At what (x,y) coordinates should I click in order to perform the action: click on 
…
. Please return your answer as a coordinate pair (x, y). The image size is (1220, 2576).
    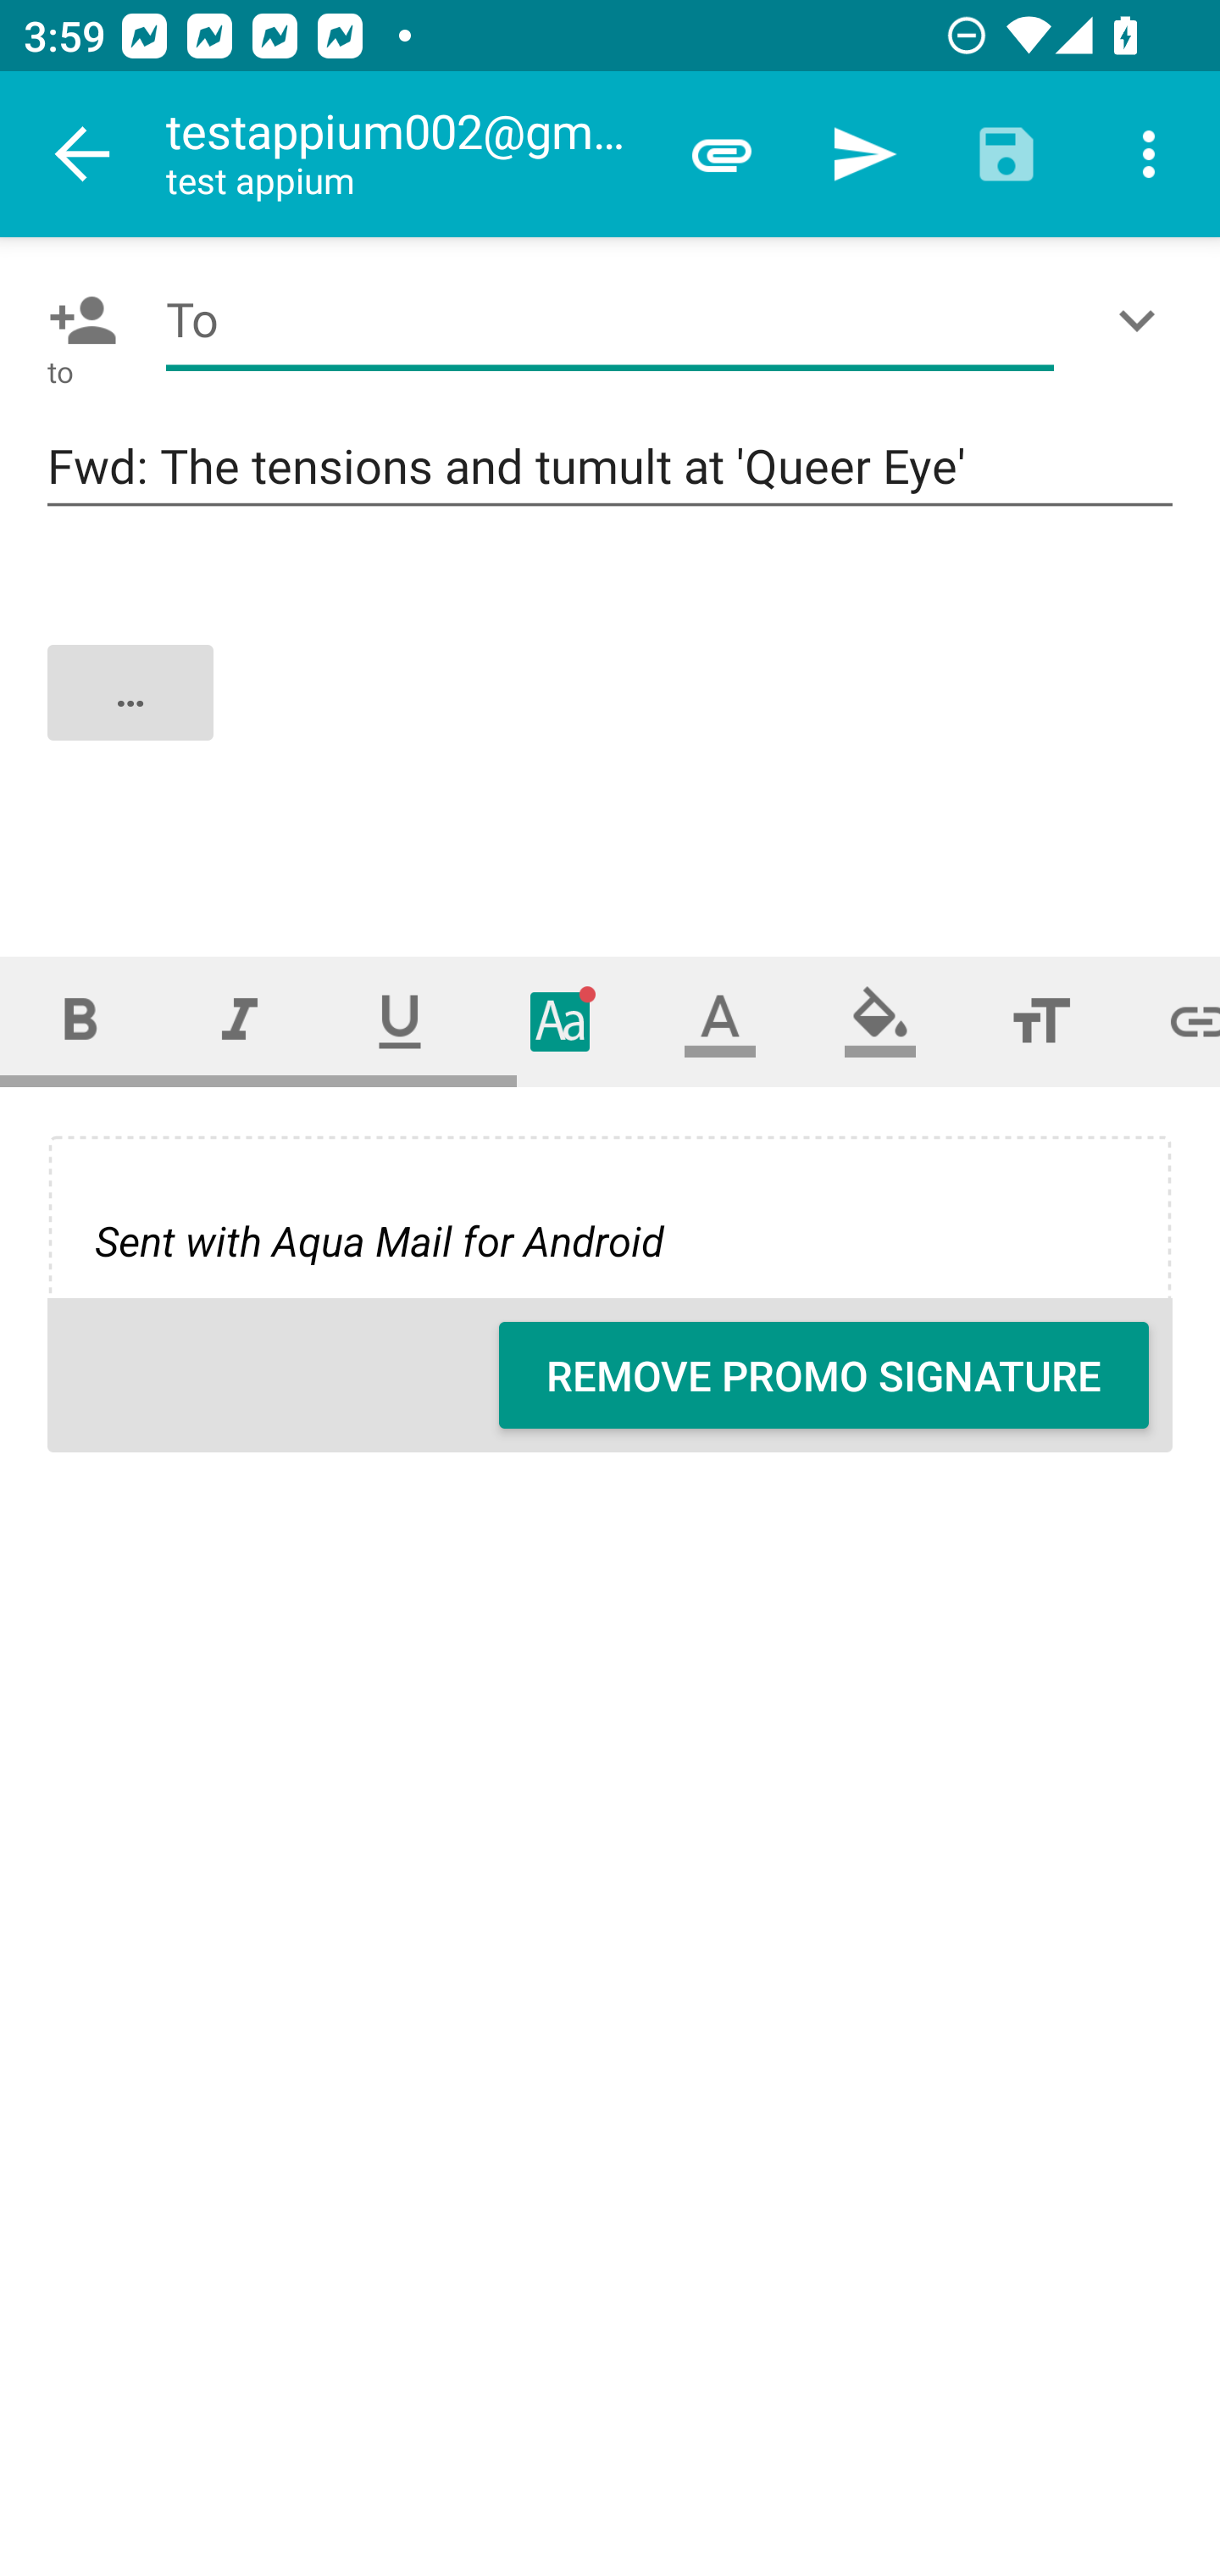
    Looking at the image, I should click on (612, 719).